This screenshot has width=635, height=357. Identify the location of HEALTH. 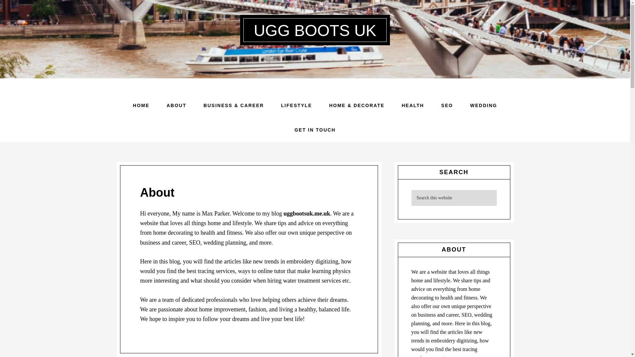
(413, 105).